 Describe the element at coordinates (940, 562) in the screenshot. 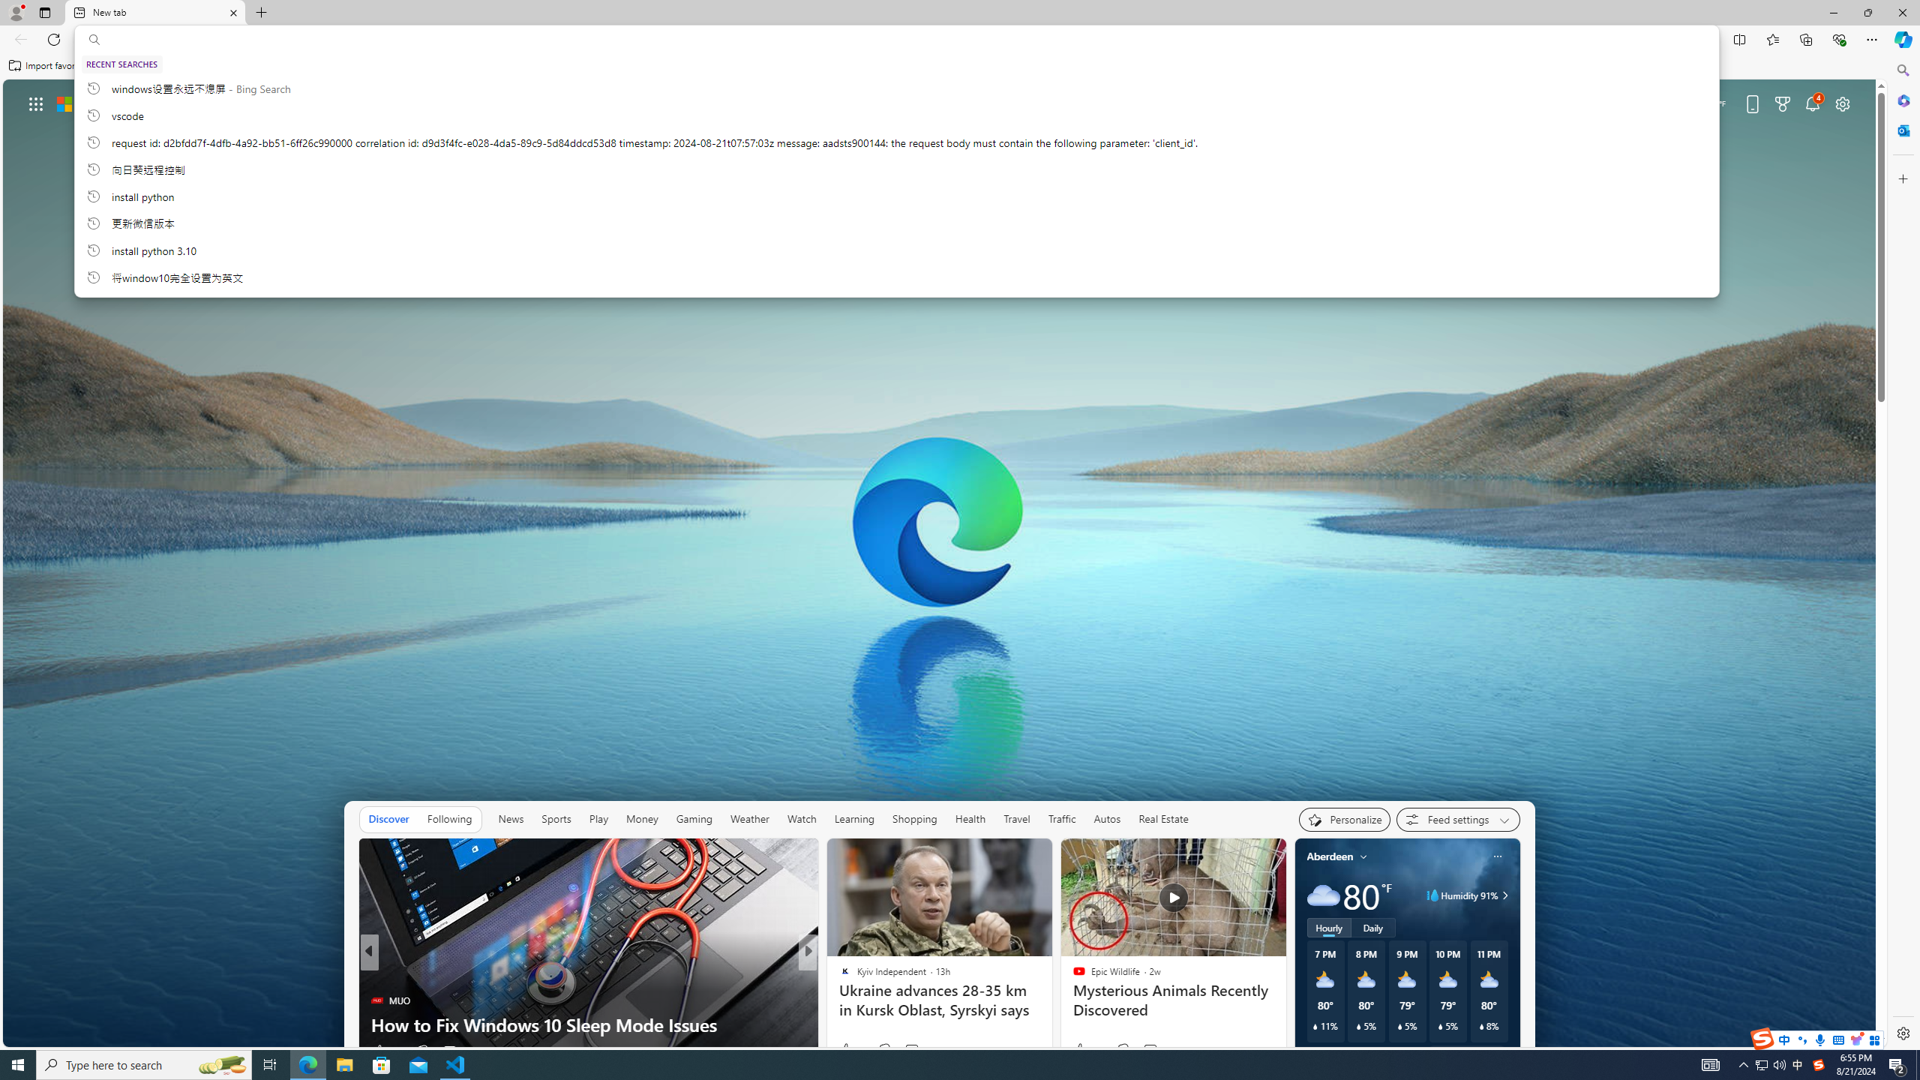

I see `AutomationID: backgroundImagePicture` at that location.